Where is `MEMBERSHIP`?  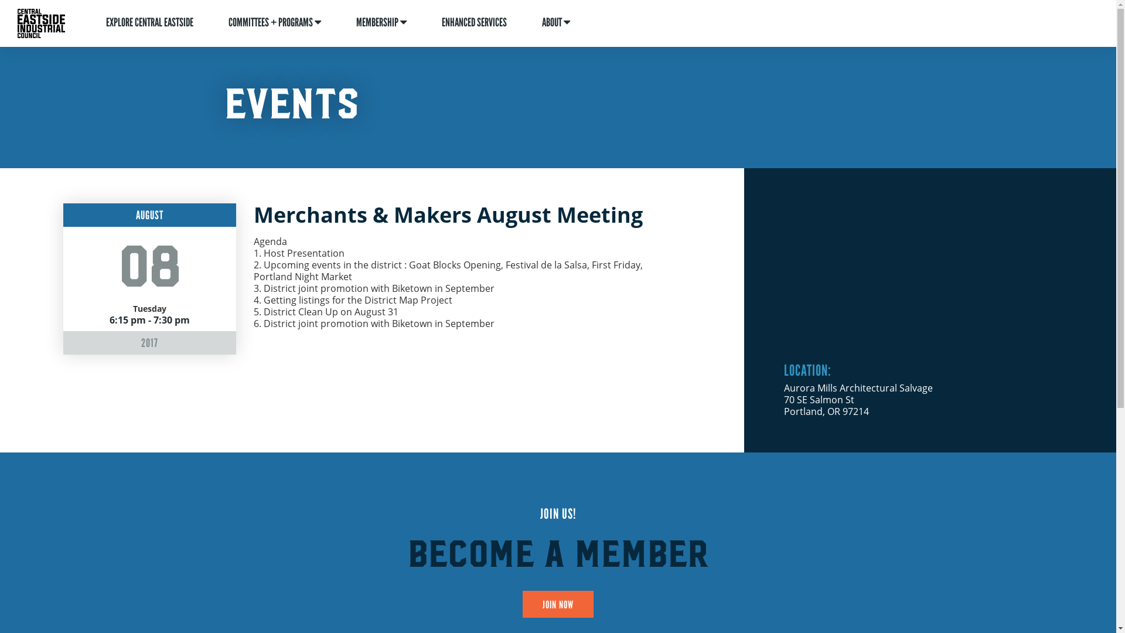 MEMBERSHIP is located at coordinates (381, 23).